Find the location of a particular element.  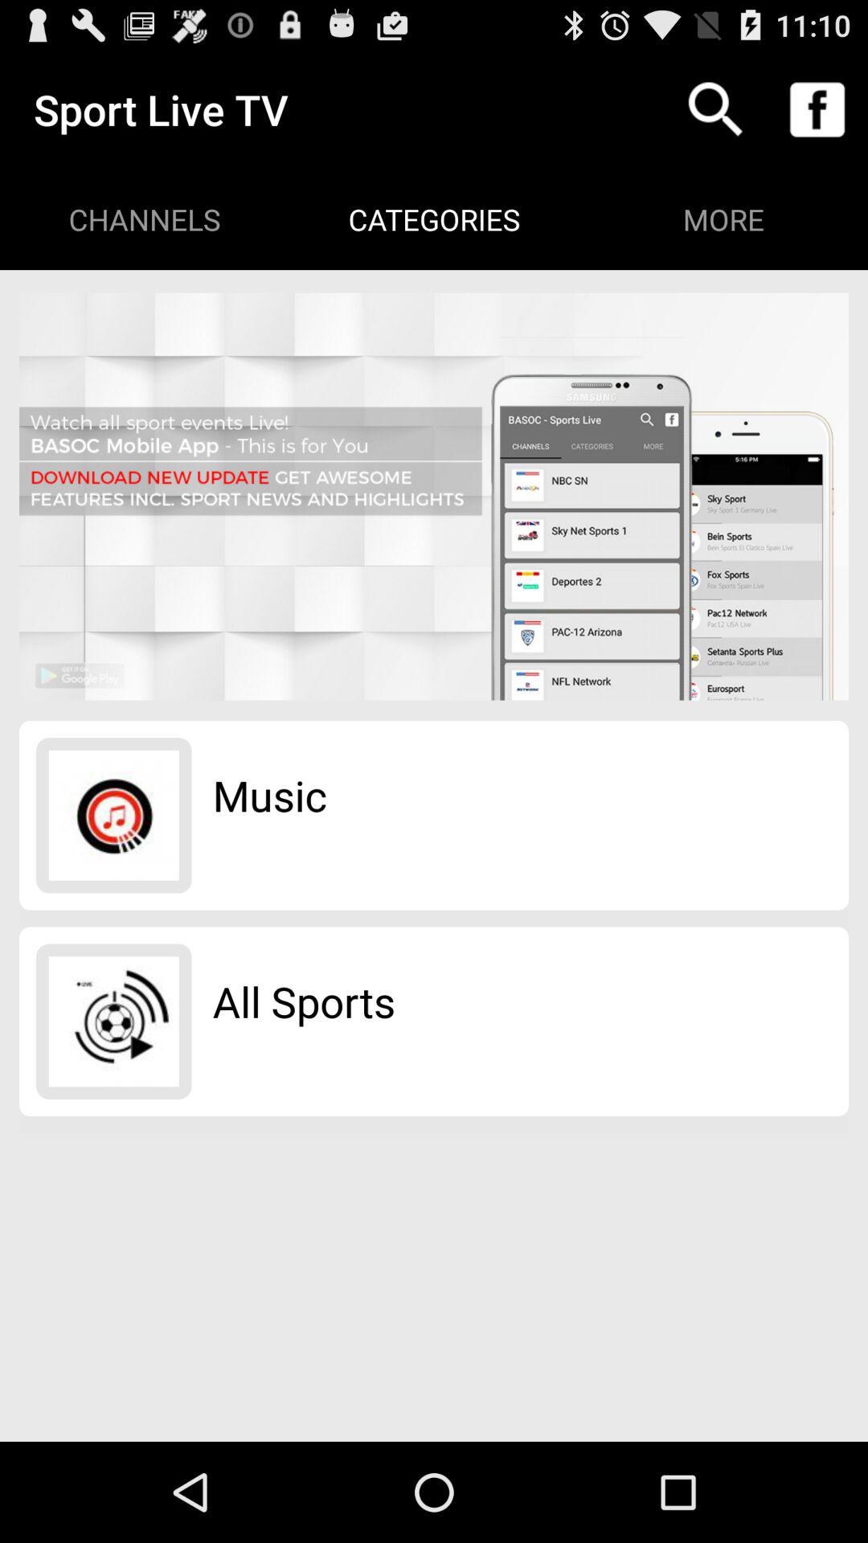

swipe until all sports icon is located at coordinates (304, 1001).